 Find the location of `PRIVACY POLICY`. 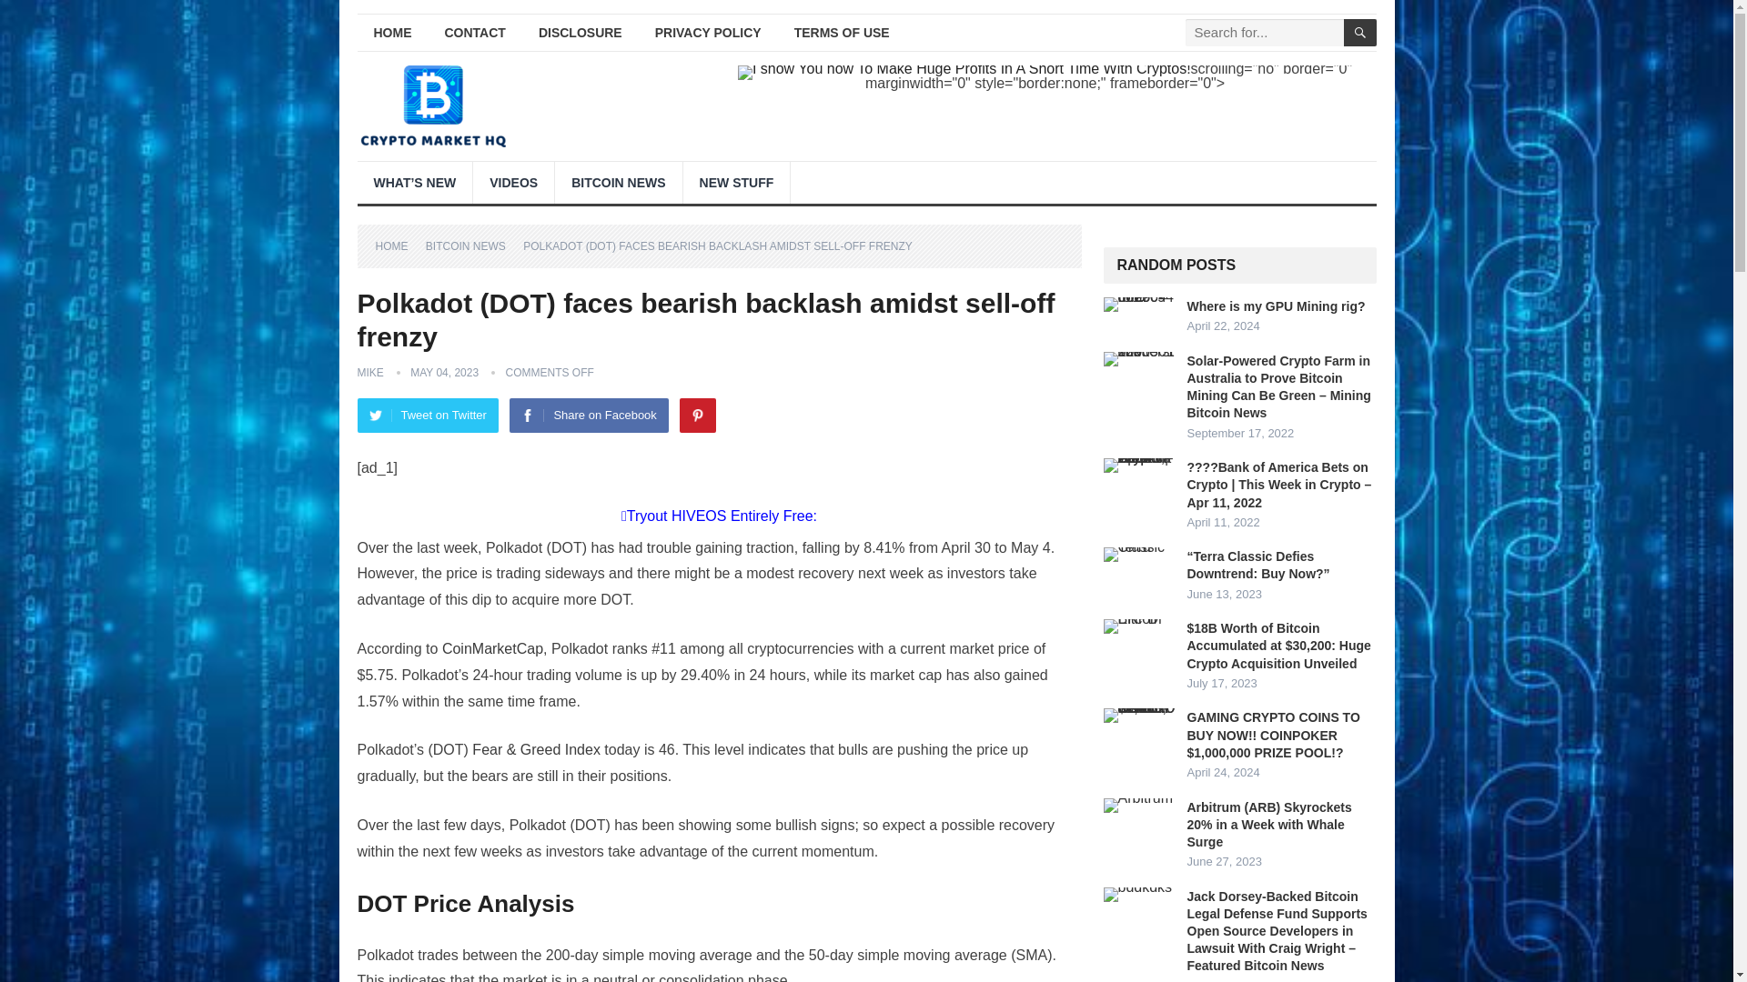

PRIVACY POLICY is located at coordinates (708, 33).